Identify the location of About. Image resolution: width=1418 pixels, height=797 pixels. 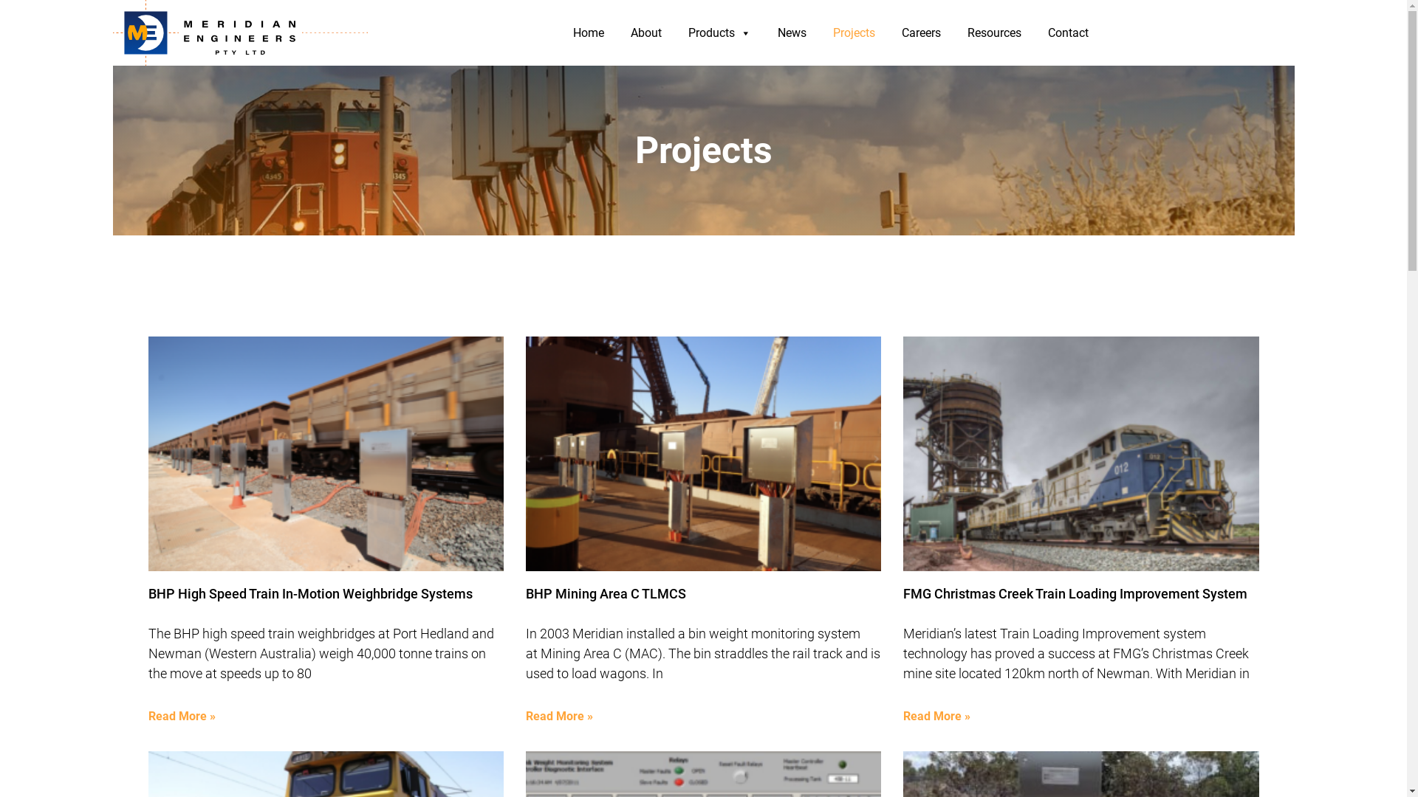
(646, 32).